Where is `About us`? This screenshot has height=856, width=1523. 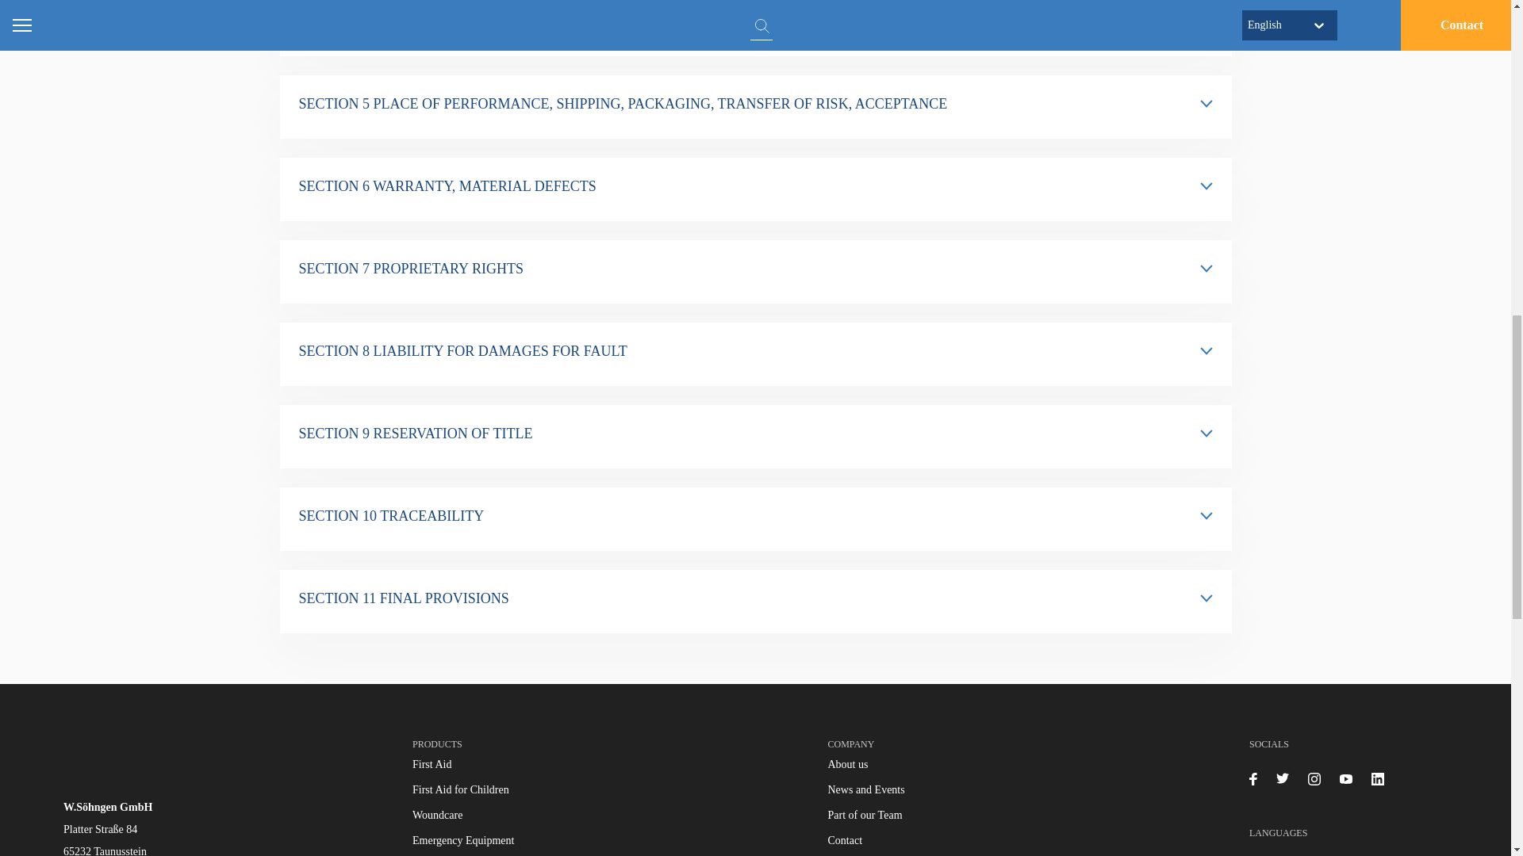 About us is located at coordinates (848, 764).